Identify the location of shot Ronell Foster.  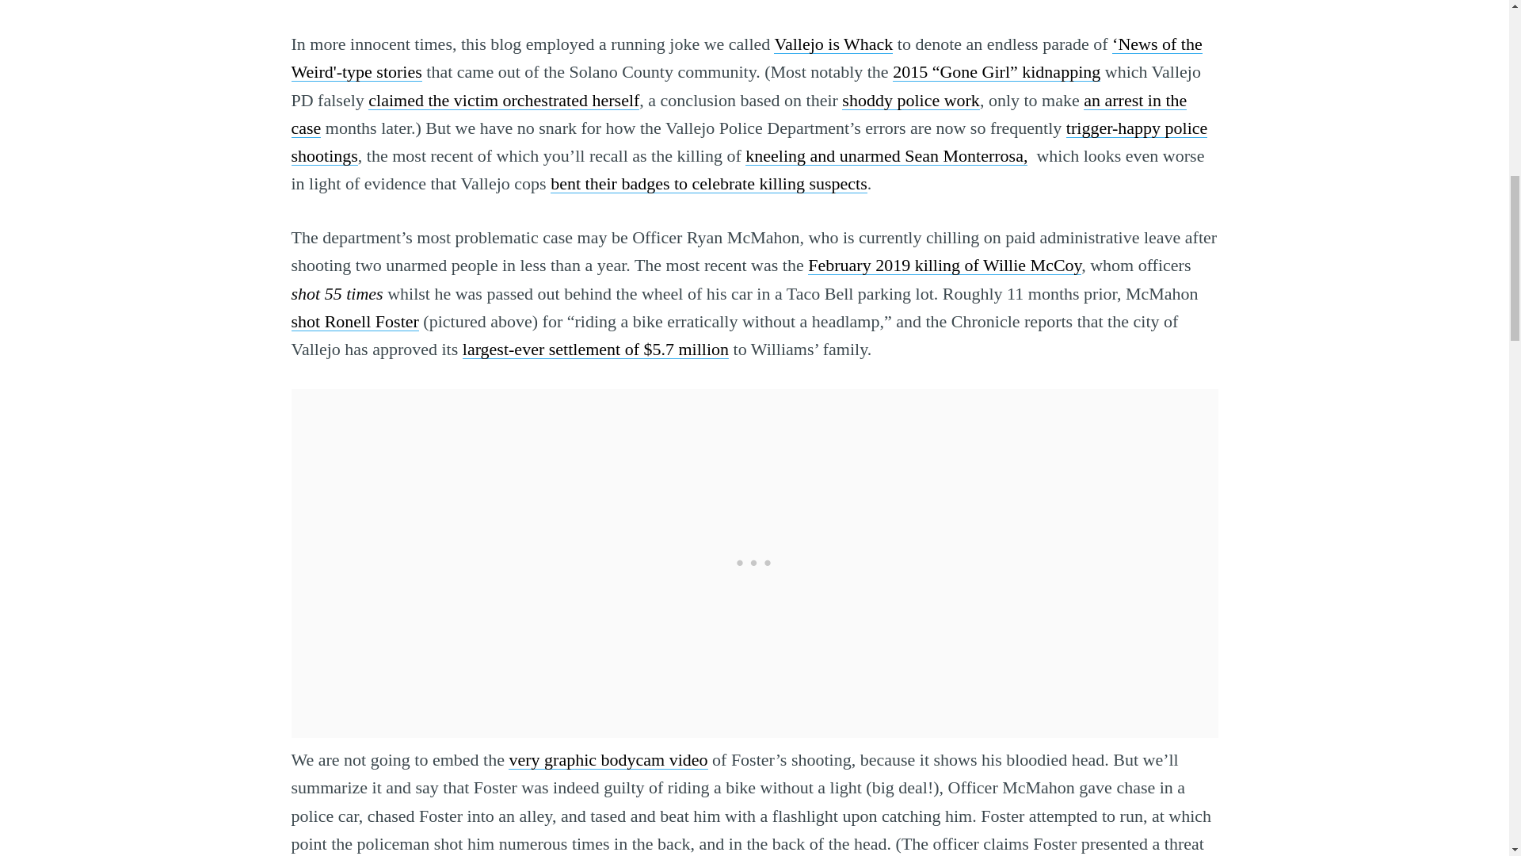
(355, 321).